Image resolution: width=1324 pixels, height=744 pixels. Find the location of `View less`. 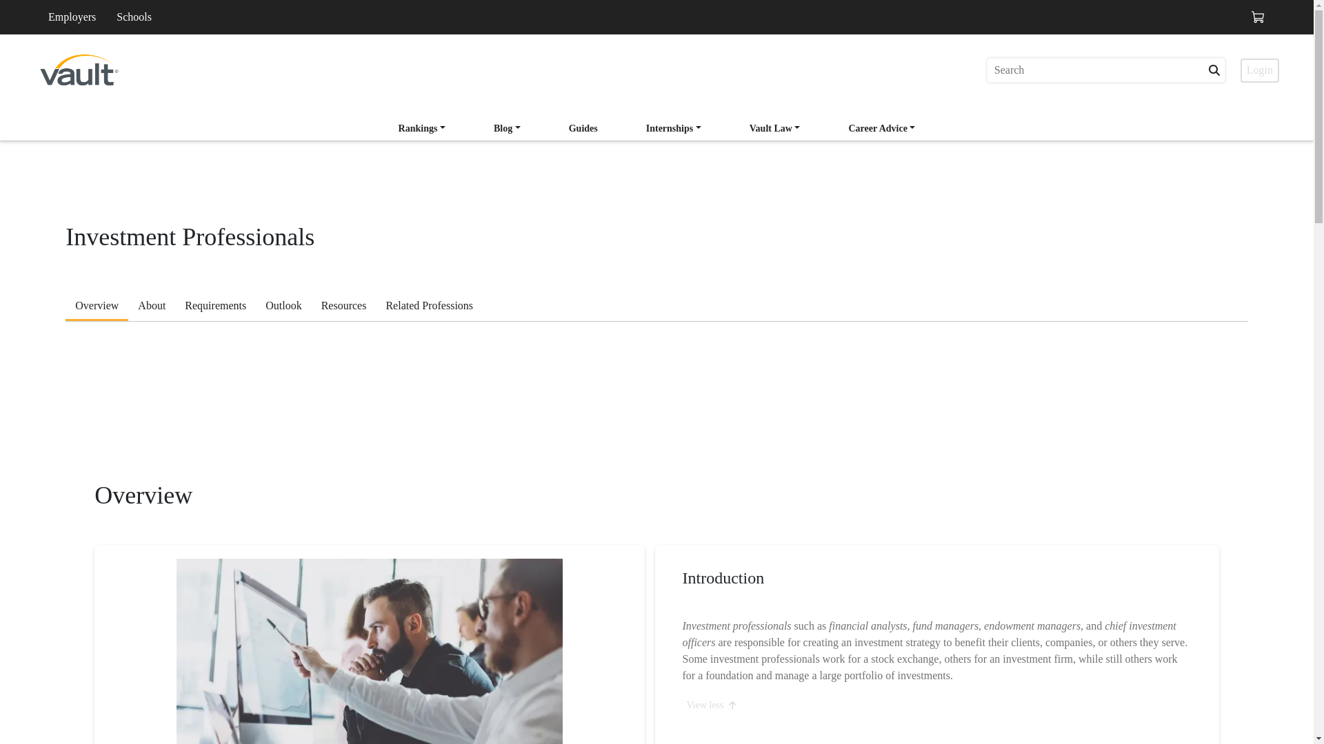

View less is located at coordinates (712, 705).